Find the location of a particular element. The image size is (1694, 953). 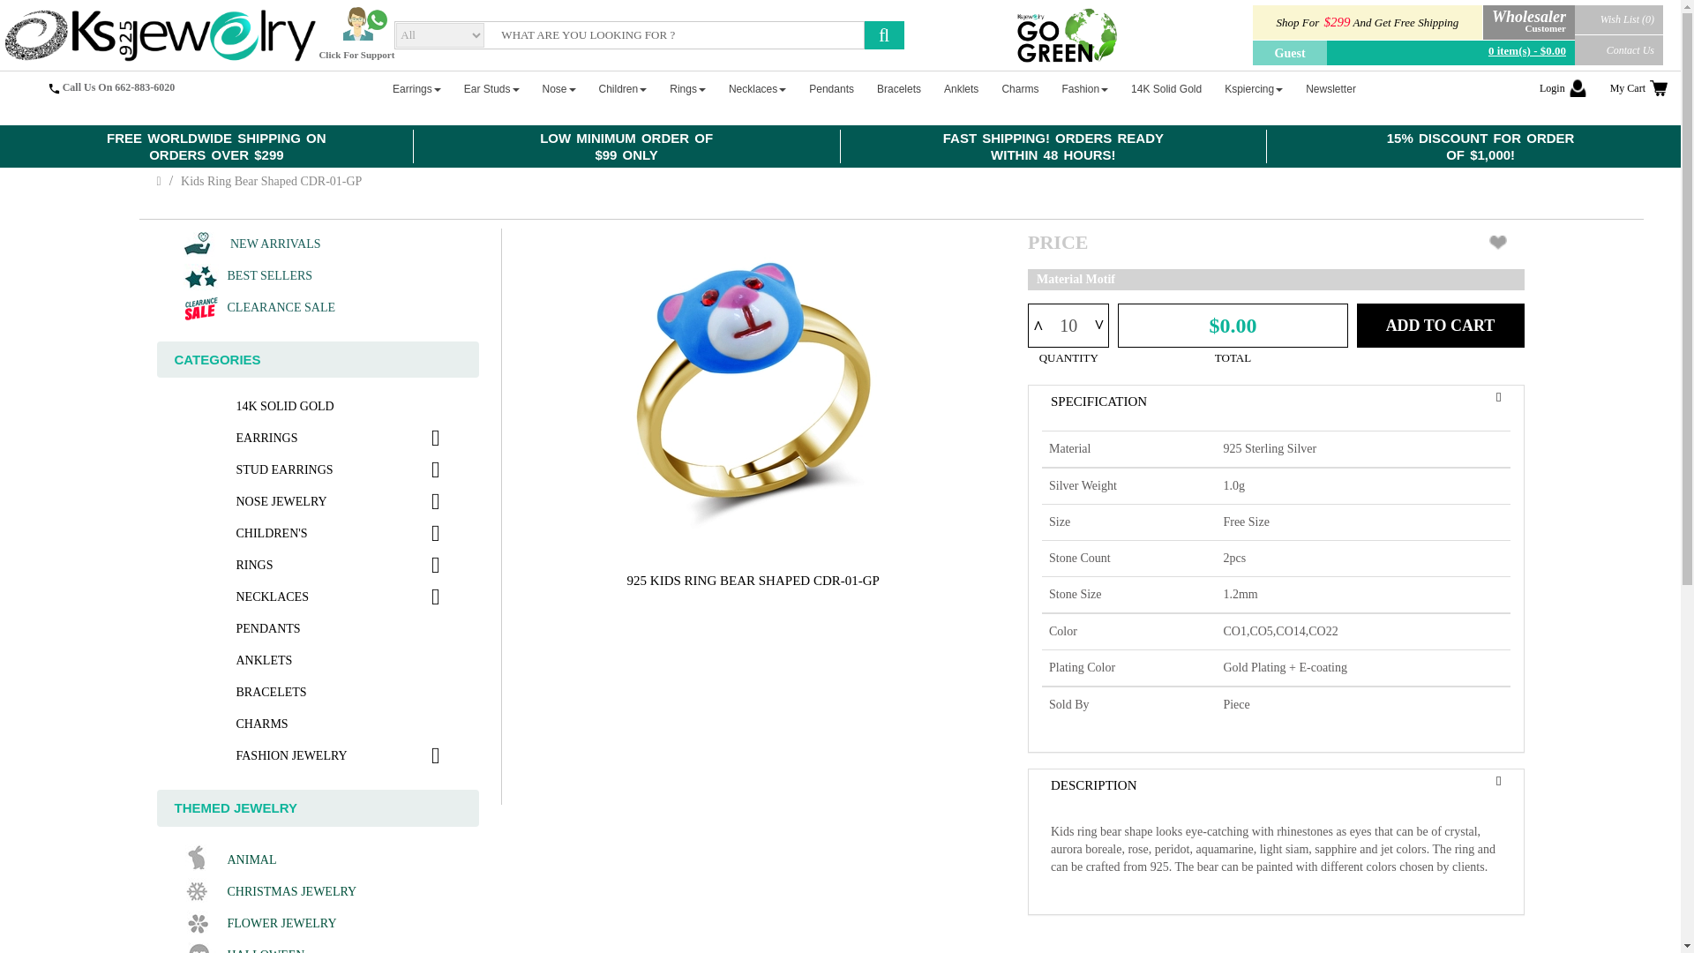

Wholesale Sterling Silver Jewelry is located at coordinates (159, 35).